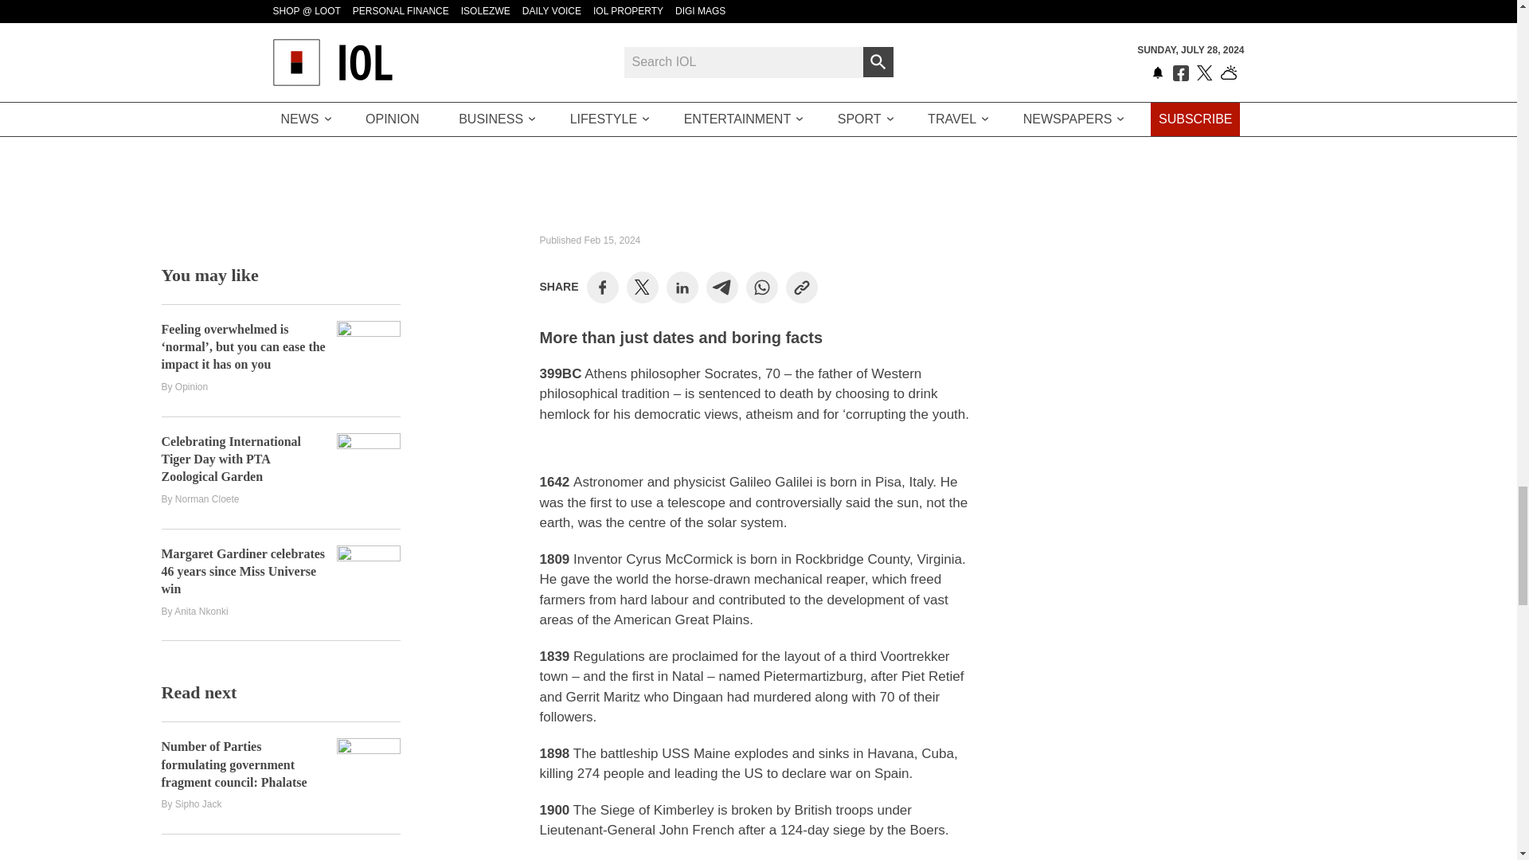  What do you see at coordinates (602, 287) in the screenshot?
I see `Share on Facebook` at bounding box center [602, 287].